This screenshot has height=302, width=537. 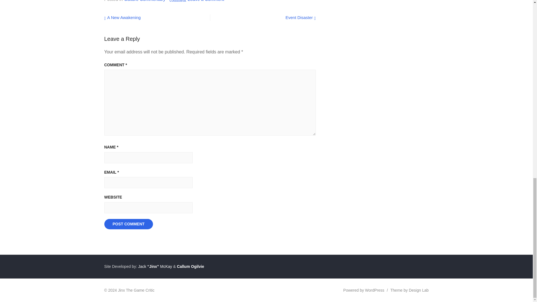 I want to click on Event Disaster, so click(x=300, y=17).